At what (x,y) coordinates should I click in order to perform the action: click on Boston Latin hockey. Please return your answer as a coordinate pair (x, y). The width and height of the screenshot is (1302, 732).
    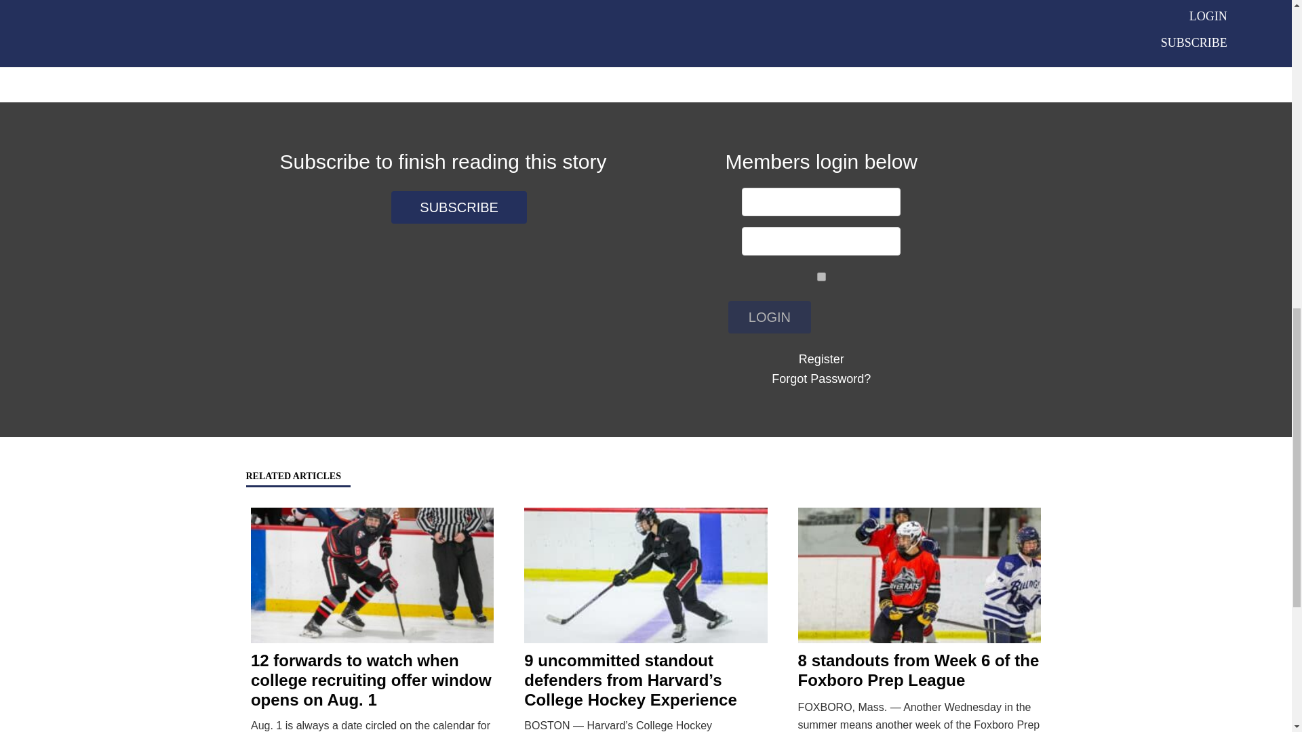
    Looking at the image, I should click on (330, 28).